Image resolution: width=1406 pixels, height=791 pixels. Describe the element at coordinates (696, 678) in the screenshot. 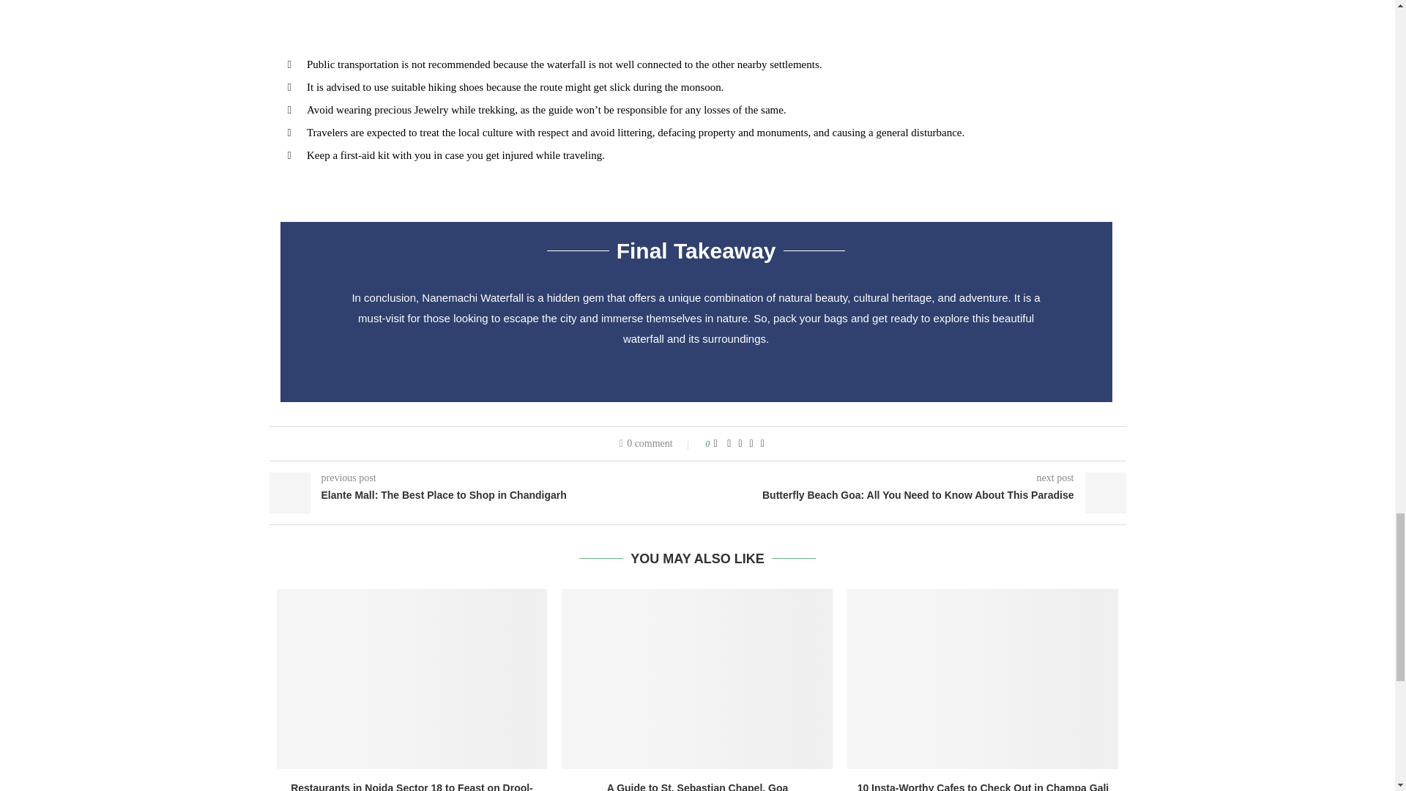

I see `A Guide to St. Sebastian Chapel, Goa` at that location.